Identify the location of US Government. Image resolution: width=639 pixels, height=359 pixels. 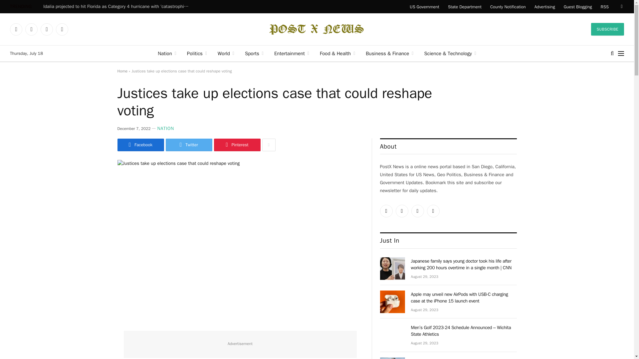
(424, 7).